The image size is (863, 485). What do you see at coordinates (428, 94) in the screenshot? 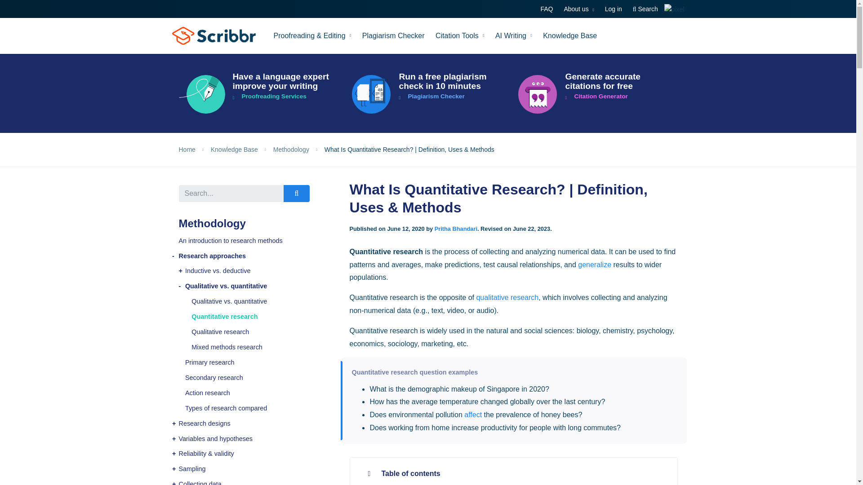
I see `Do the check` at bounding box center [428, 94].